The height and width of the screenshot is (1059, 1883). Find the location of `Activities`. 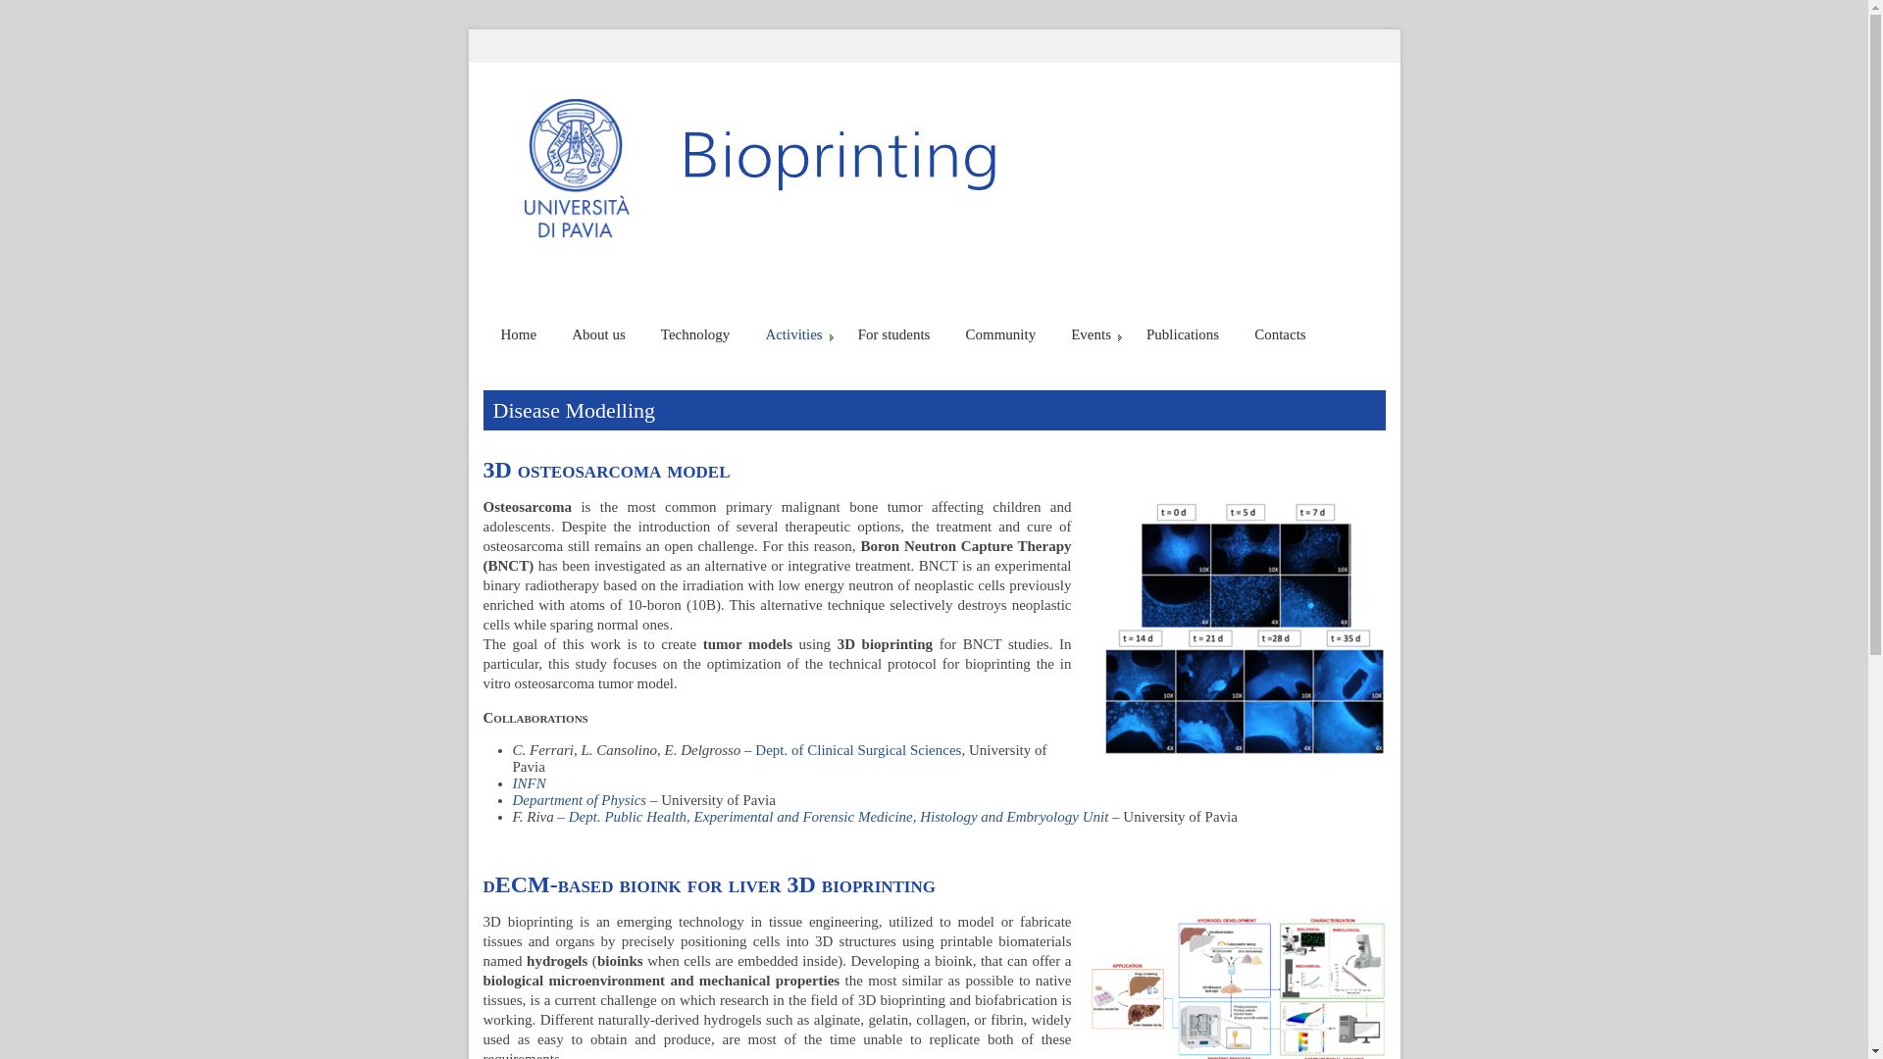

Activities is located at coordinates (792, 334).